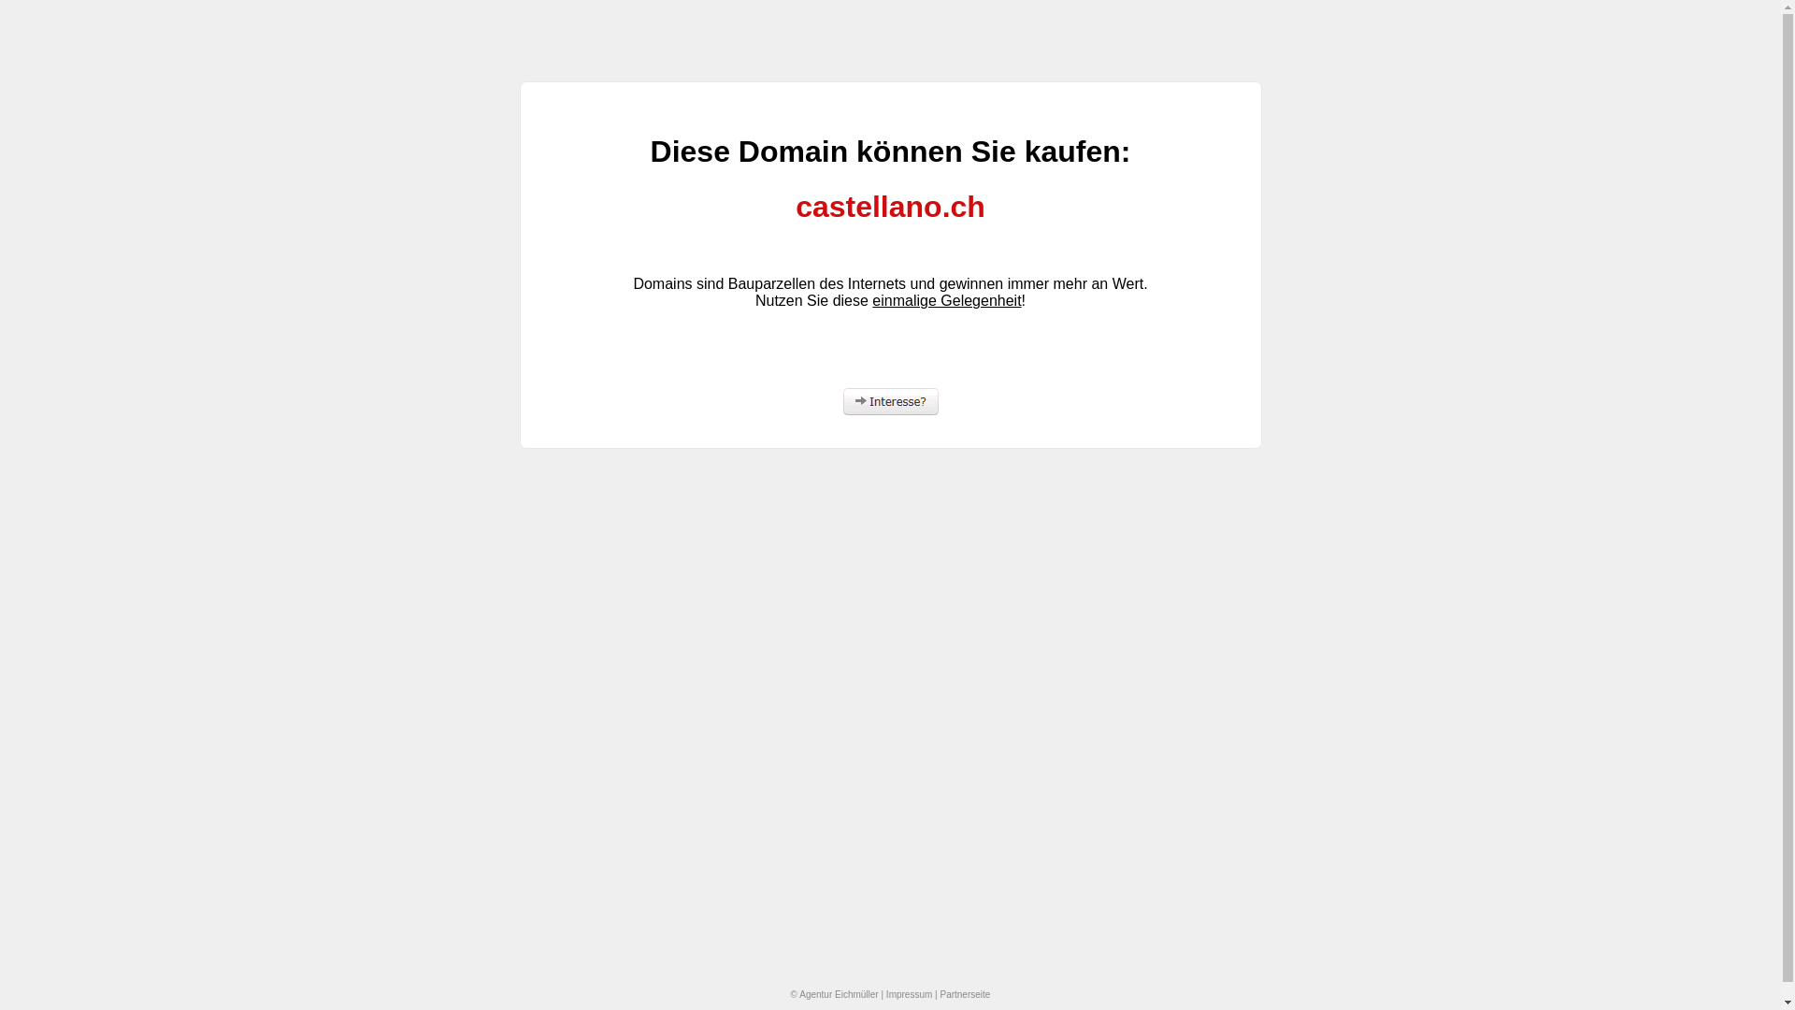 The image size is (1795, 1010). I want to click on castellano.ch, so click(890, 208).